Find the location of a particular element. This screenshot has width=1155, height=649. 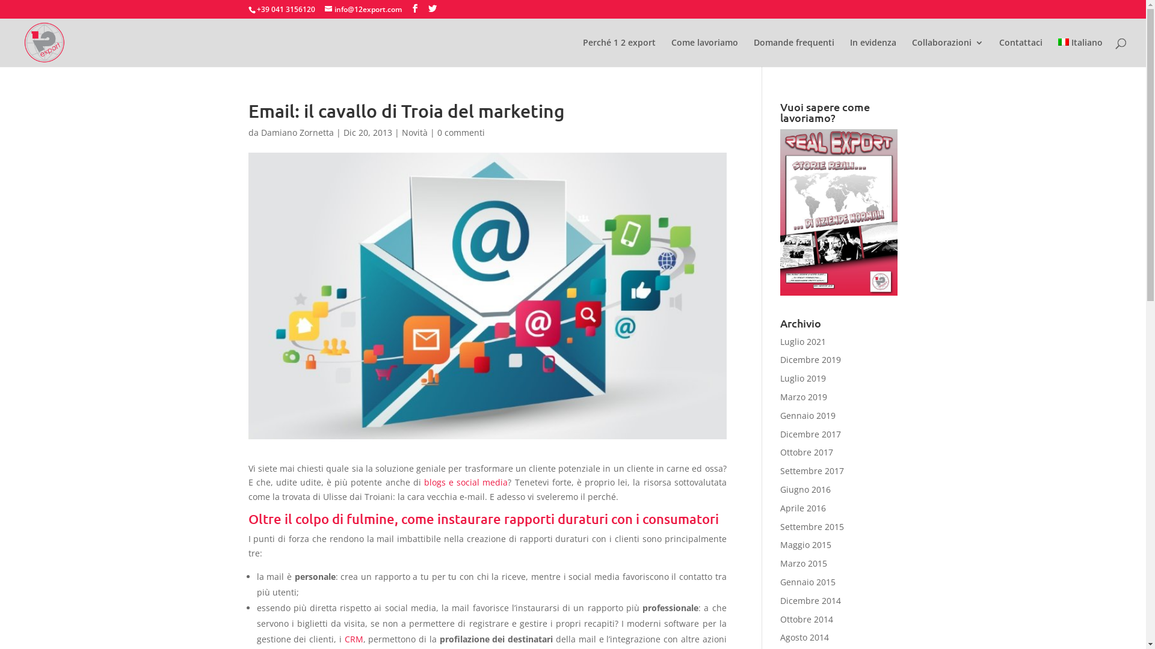

Dicembre 2014 is located at coordinates (811, 601).